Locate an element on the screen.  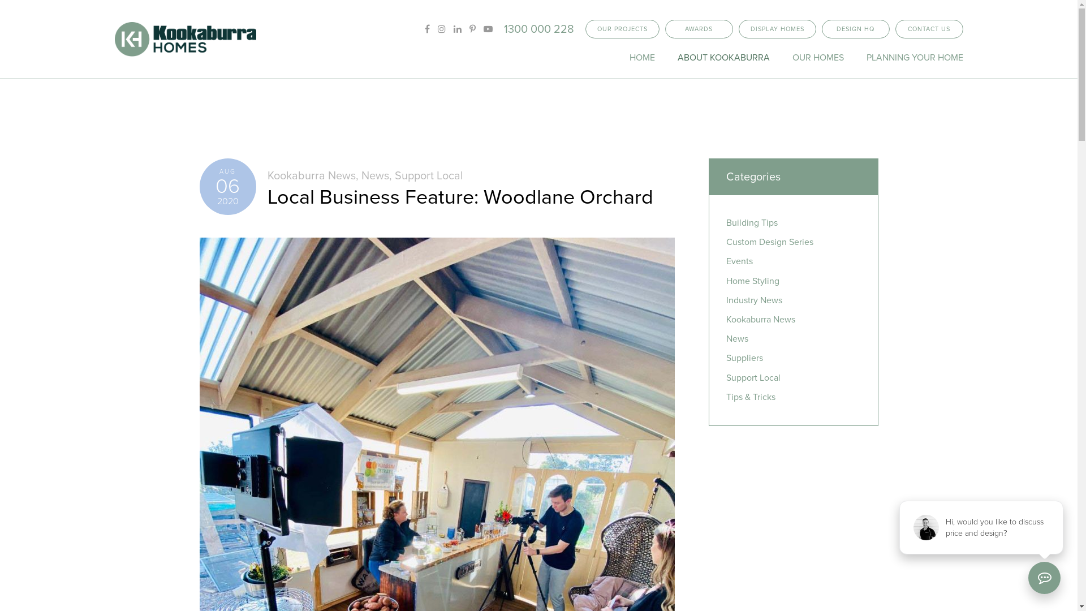
Building Tips is located at coordinates (752, 223).